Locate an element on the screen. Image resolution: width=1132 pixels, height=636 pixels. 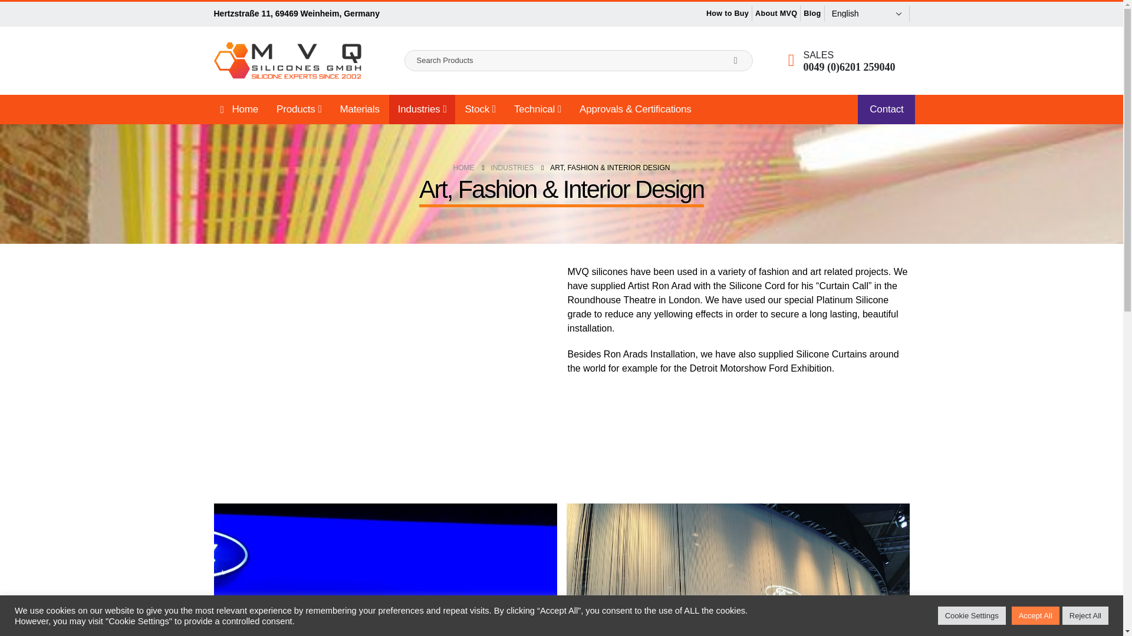
Ron Arad's Curtain Call is located at coordinates (384, 361).